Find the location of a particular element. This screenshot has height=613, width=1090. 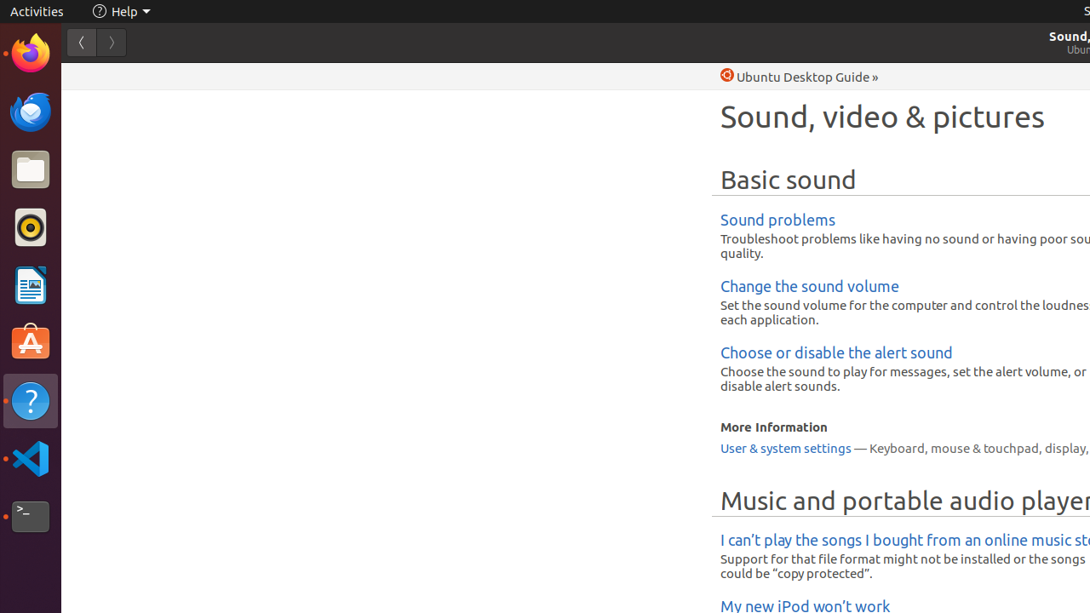

Activities is located at coordinates (37, 12).